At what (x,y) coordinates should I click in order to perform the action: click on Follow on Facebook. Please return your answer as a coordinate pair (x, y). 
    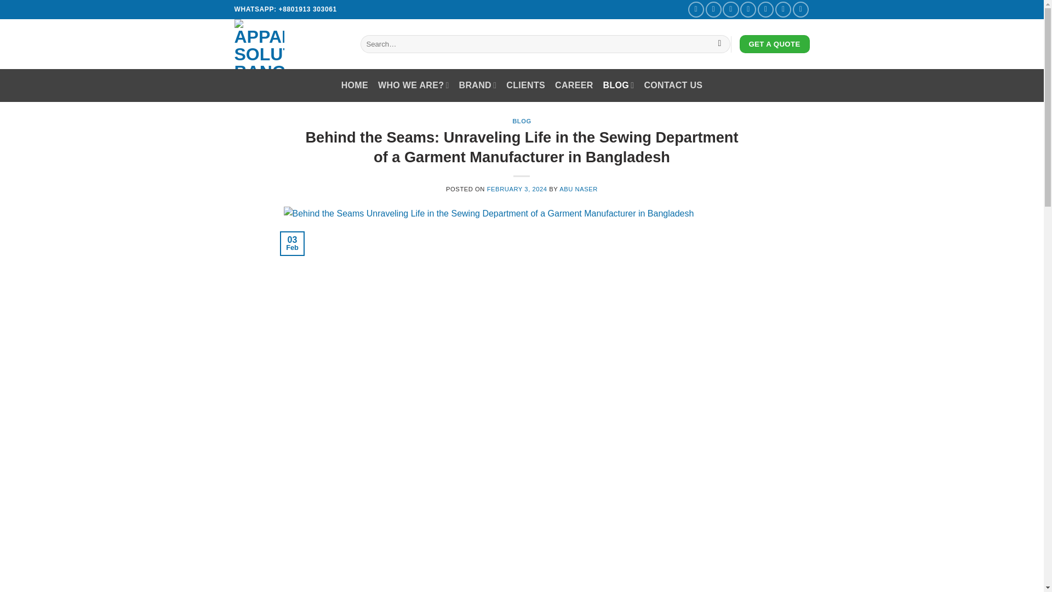
    Looking at the image, I should click on (696, 10).